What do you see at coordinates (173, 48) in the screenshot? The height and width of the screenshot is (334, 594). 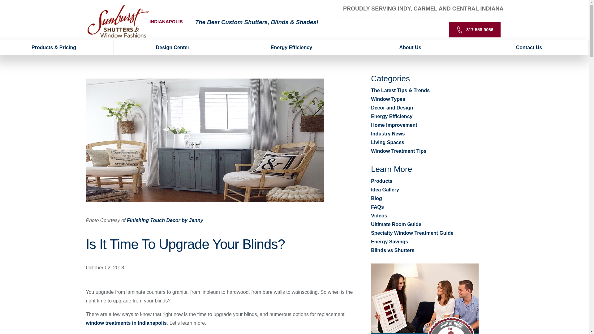 I see `Design Center` at bounding box center [173, 48].